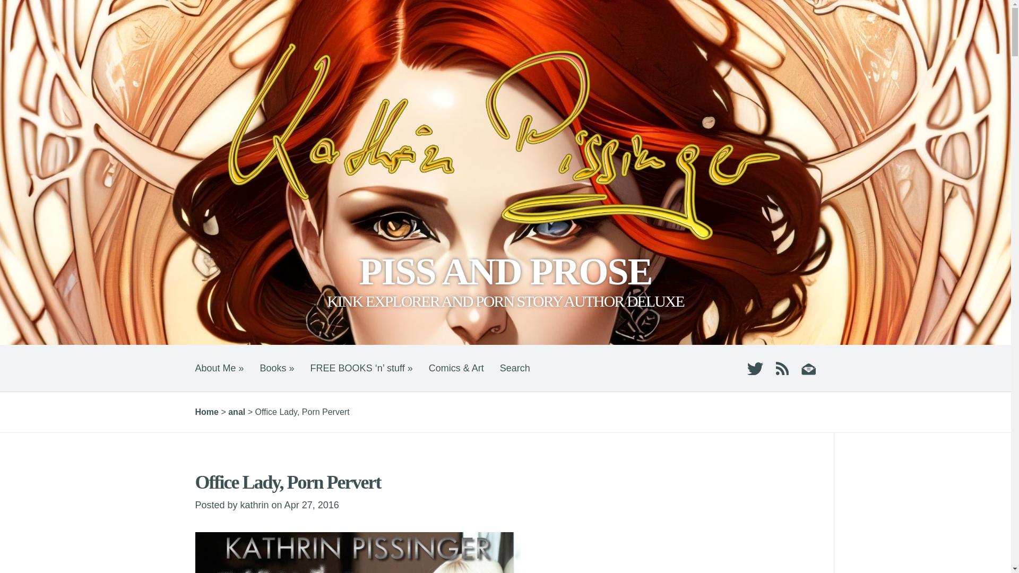  I want to click on Posts by kathrin, so click(255, 505).